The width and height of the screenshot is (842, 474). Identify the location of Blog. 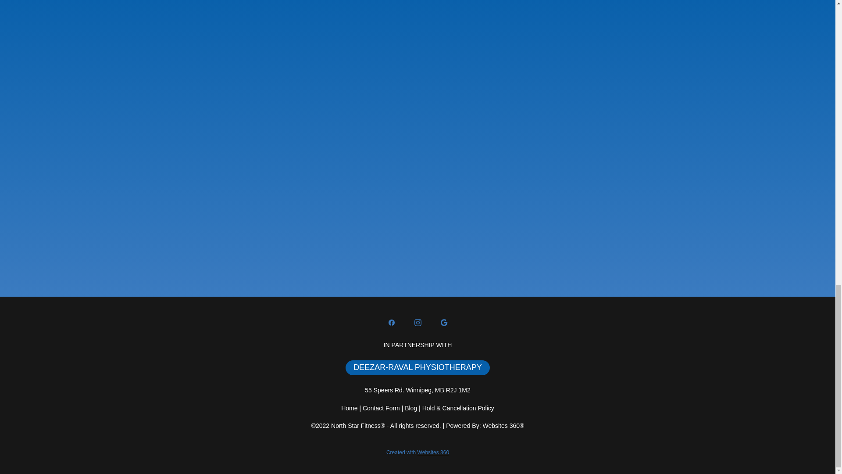
(410, 408).